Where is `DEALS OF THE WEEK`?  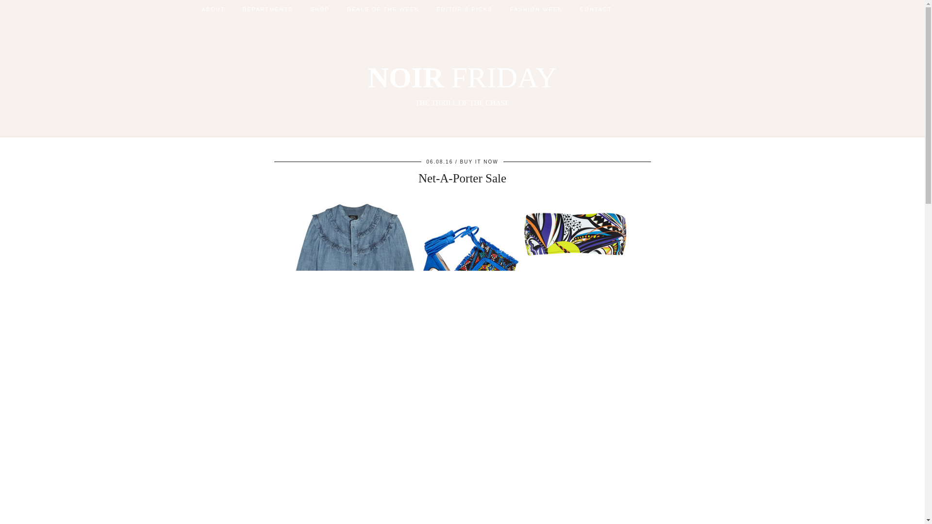 DEALS OF THE WEEK is located at coordinates (383, 9).